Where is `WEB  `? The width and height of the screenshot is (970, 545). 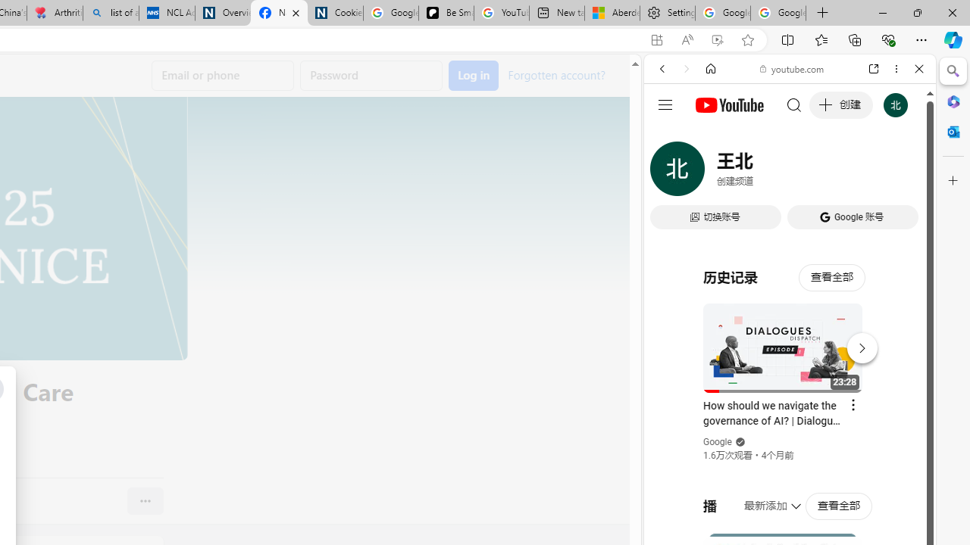
WEB   is located at coordinates (668, 173).